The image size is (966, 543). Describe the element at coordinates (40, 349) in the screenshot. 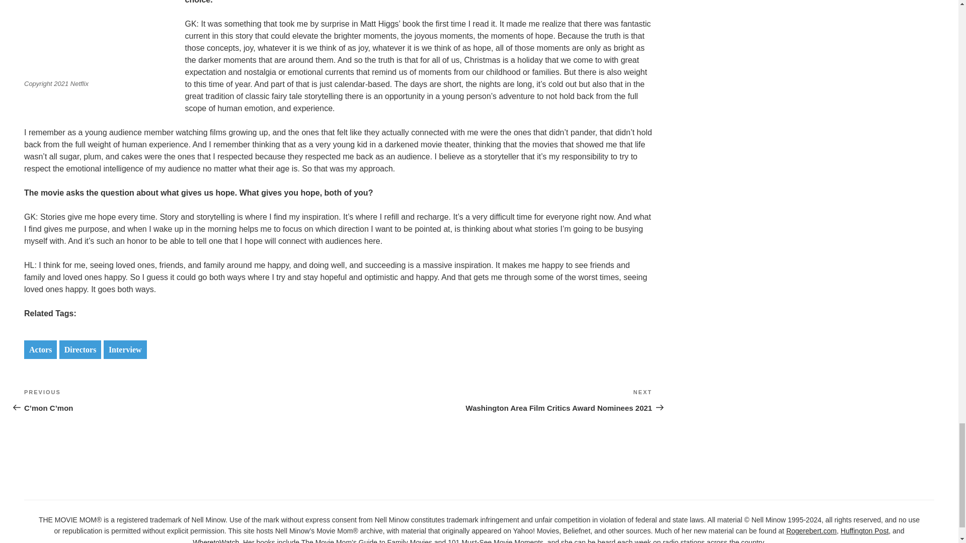

I see `Actors` at that location.